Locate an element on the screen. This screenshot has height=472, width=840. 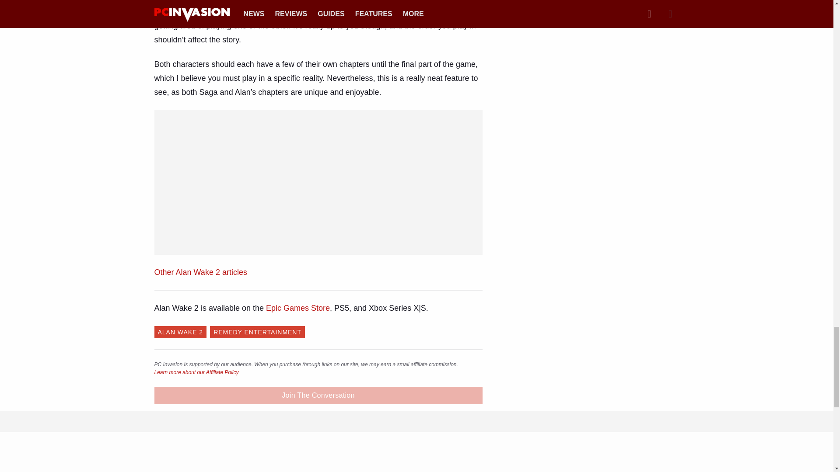
Join The Conversation is located at coordinates (318, 395).